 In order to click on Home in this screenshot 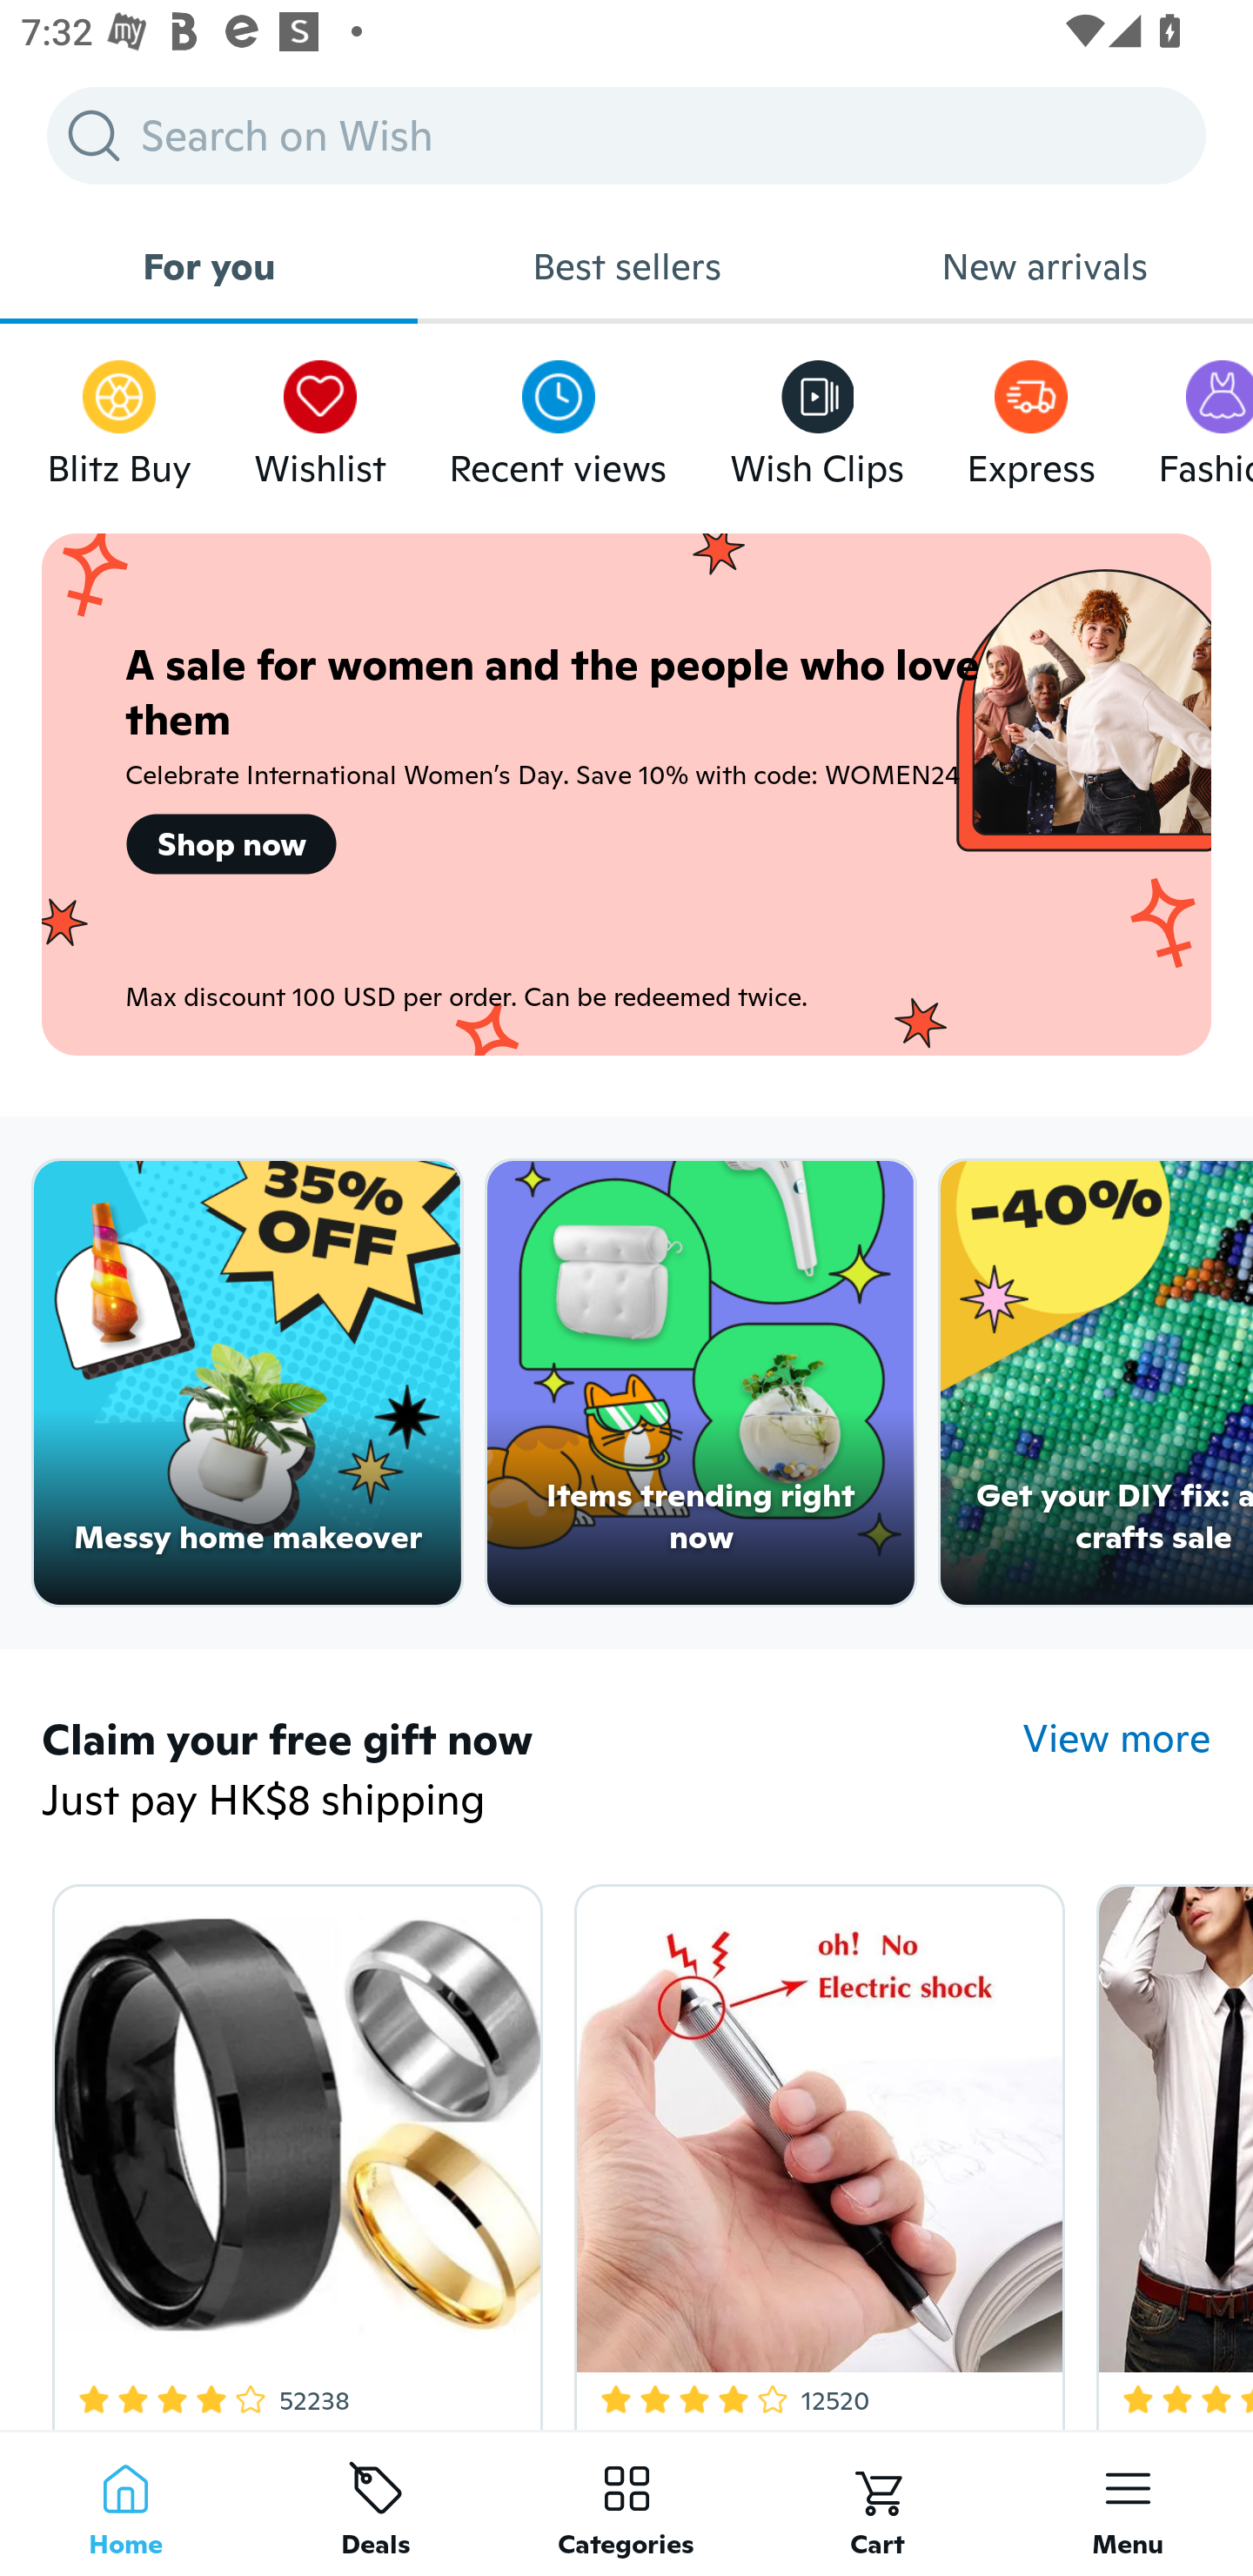, I will do `click(125, 2503)`.